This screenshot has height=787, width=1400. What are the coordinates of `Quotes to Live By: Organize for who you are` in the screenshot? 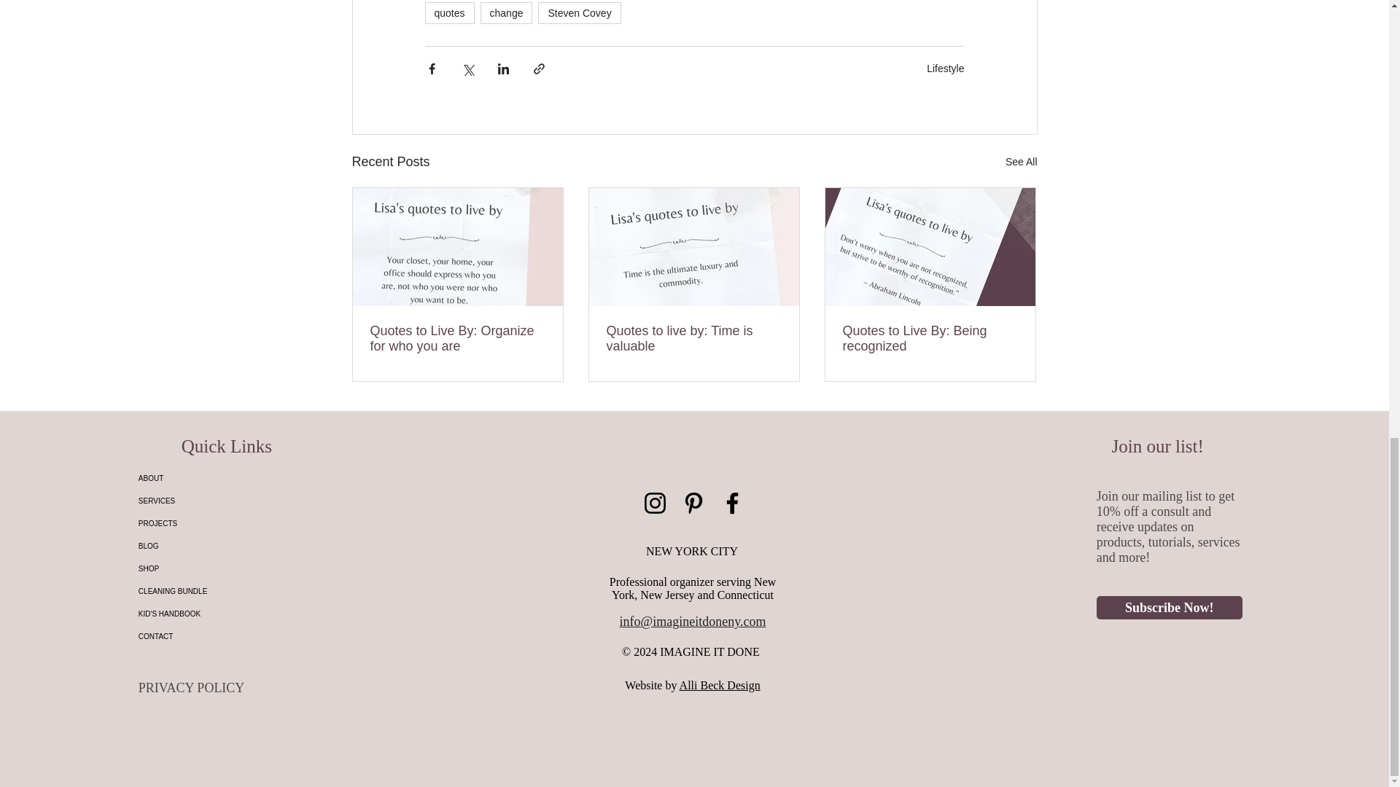 It's located at (458, 338).